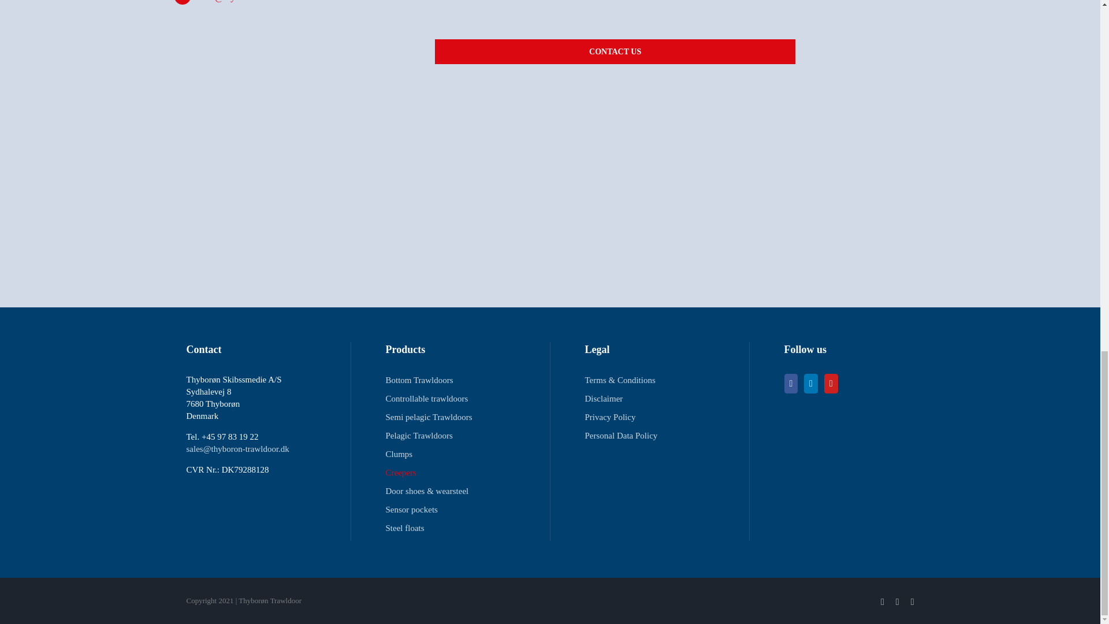  I want to click on CONTACT US, so click(615, 52).